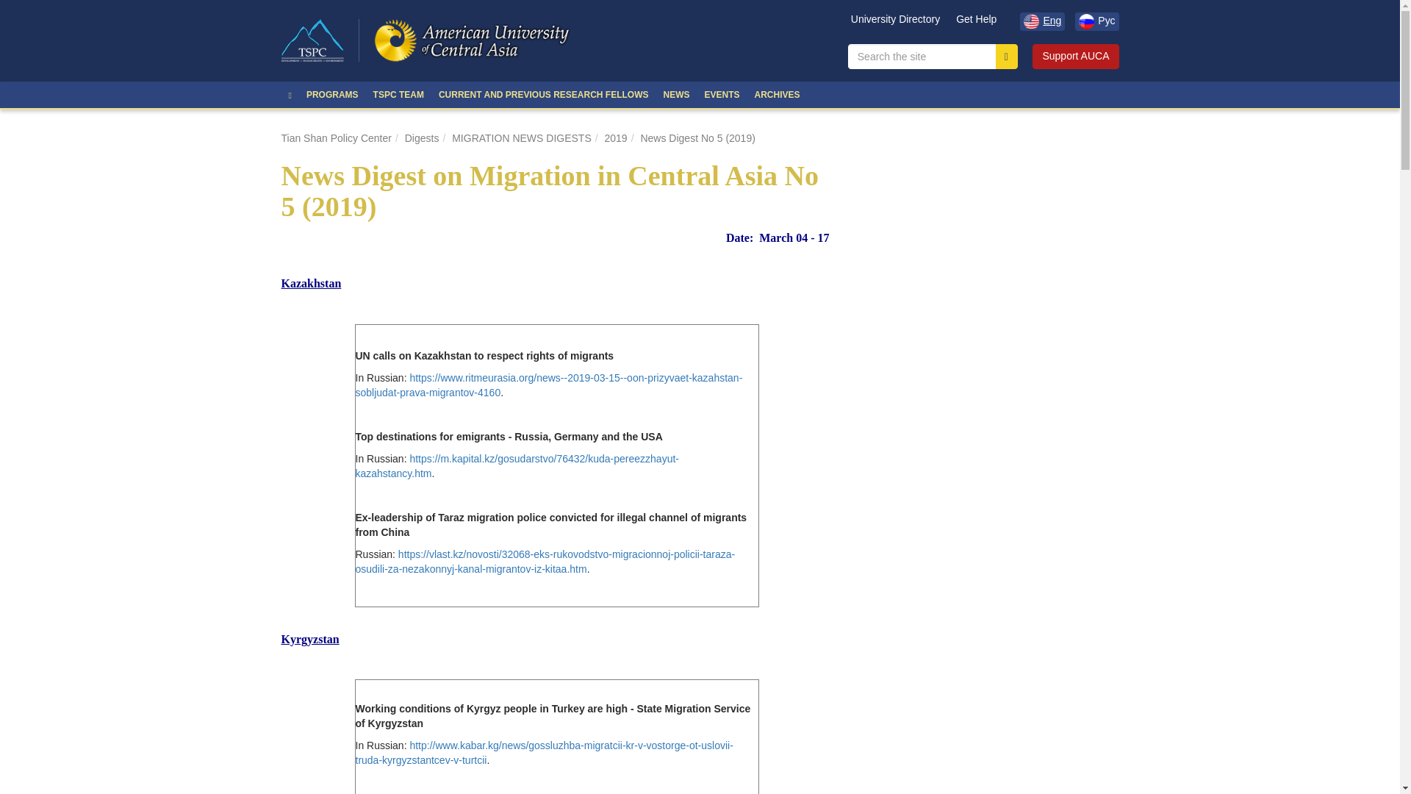 Image resolution: width=1411 pixels, height=794 pixels. Describe the element at coordinates (544, 94) in the screenshot. I see `CURRENT AND PREVIOUS RESEARCH FELLOWS` at that location.